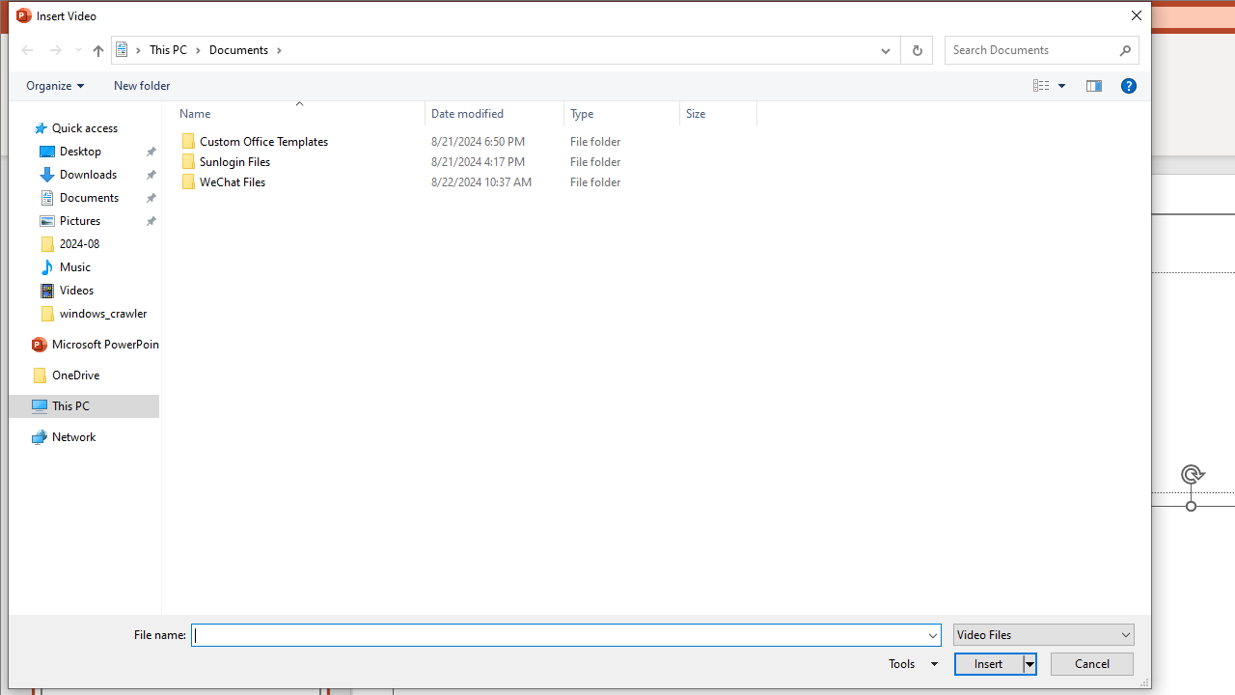 The image size is (1235, 695). What do you see at coordinates (899, 49) in the screenshot?
I see `Address band toolbar` at bounding box center [899, 49].